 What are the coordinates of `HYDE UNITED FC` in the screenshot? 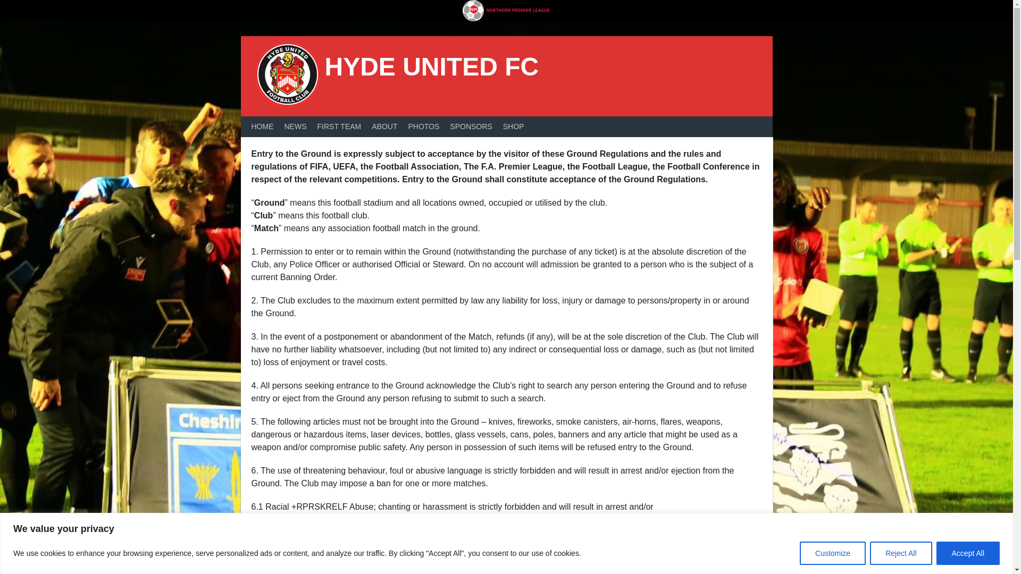 It's located at (432, 67).